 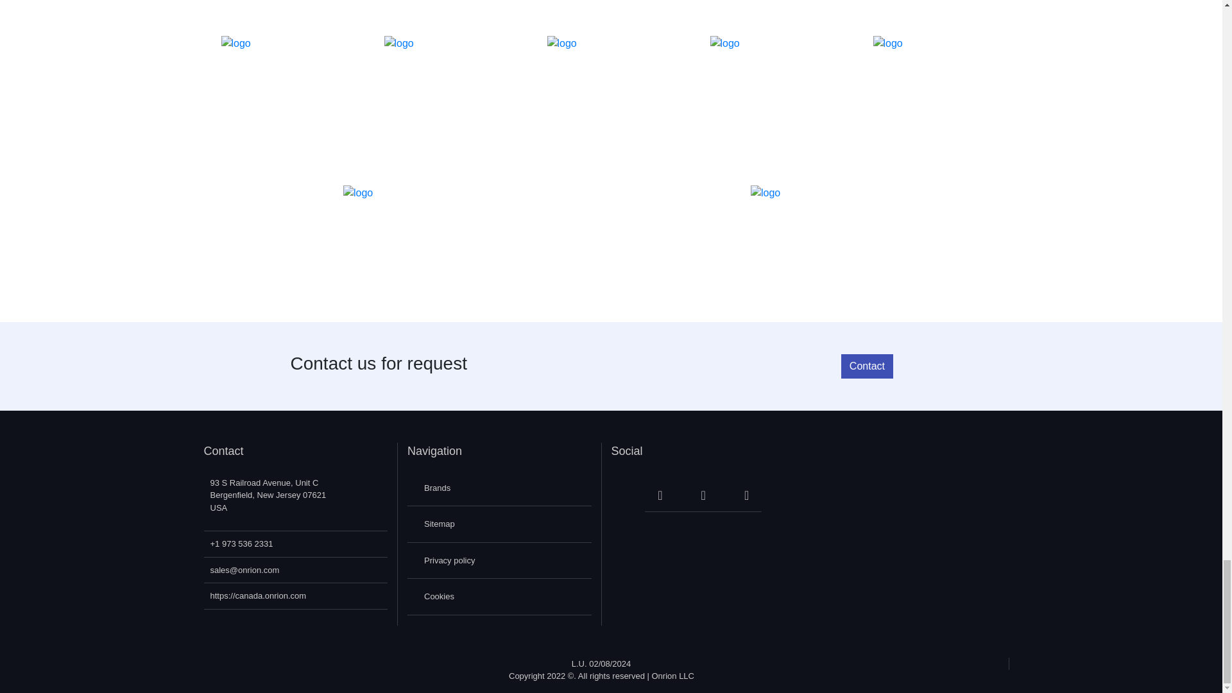 I want to click on Bedia, so click(x=448, y=5).